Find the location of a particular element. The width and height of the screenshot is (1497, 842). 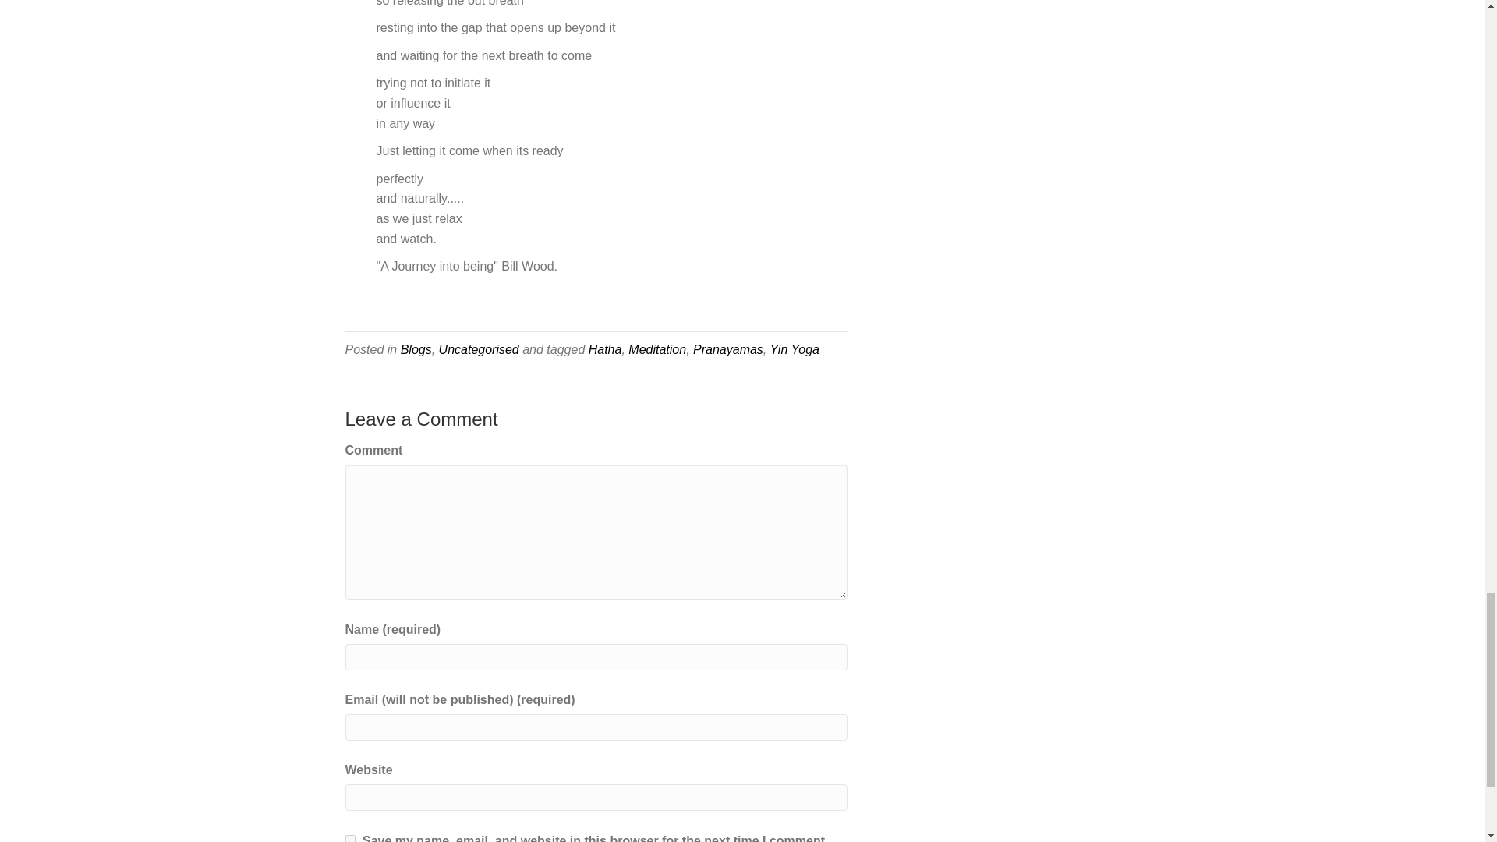

Yin Yoga is located at coordinates (794, 349).